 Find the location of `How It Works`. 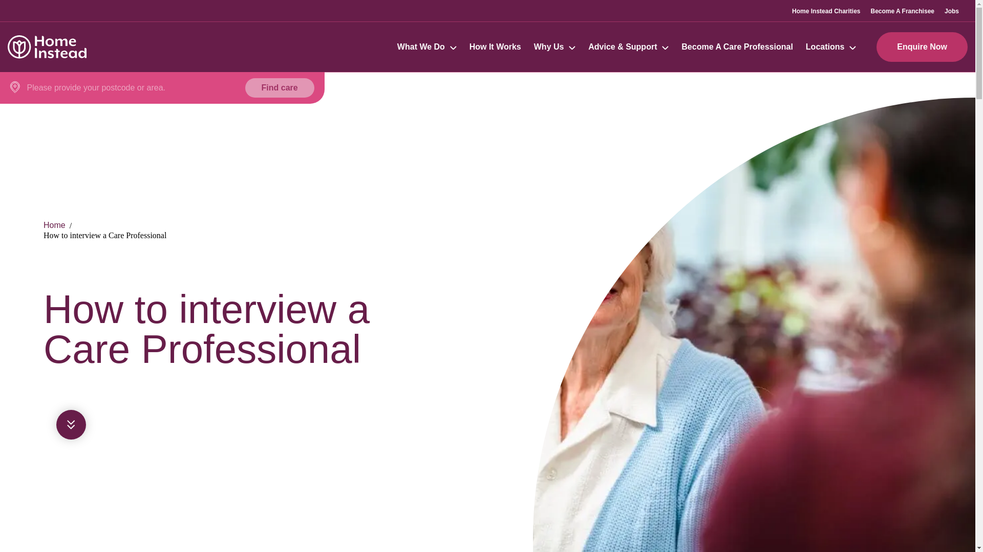

How It Works is located at coordinates (495, 47).